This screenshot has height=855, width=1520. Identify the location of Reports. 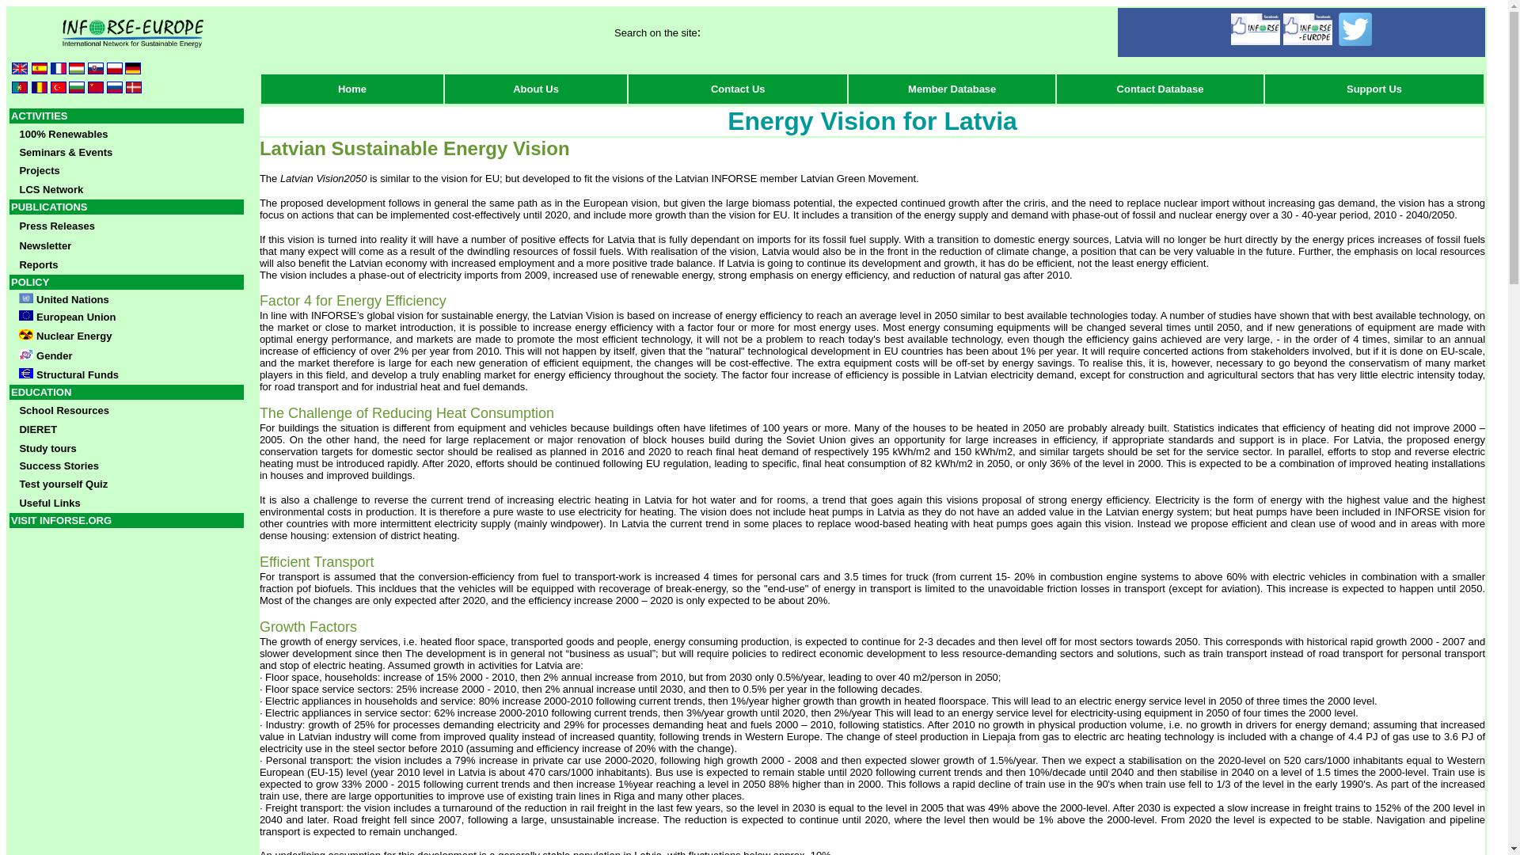
(38, 263).